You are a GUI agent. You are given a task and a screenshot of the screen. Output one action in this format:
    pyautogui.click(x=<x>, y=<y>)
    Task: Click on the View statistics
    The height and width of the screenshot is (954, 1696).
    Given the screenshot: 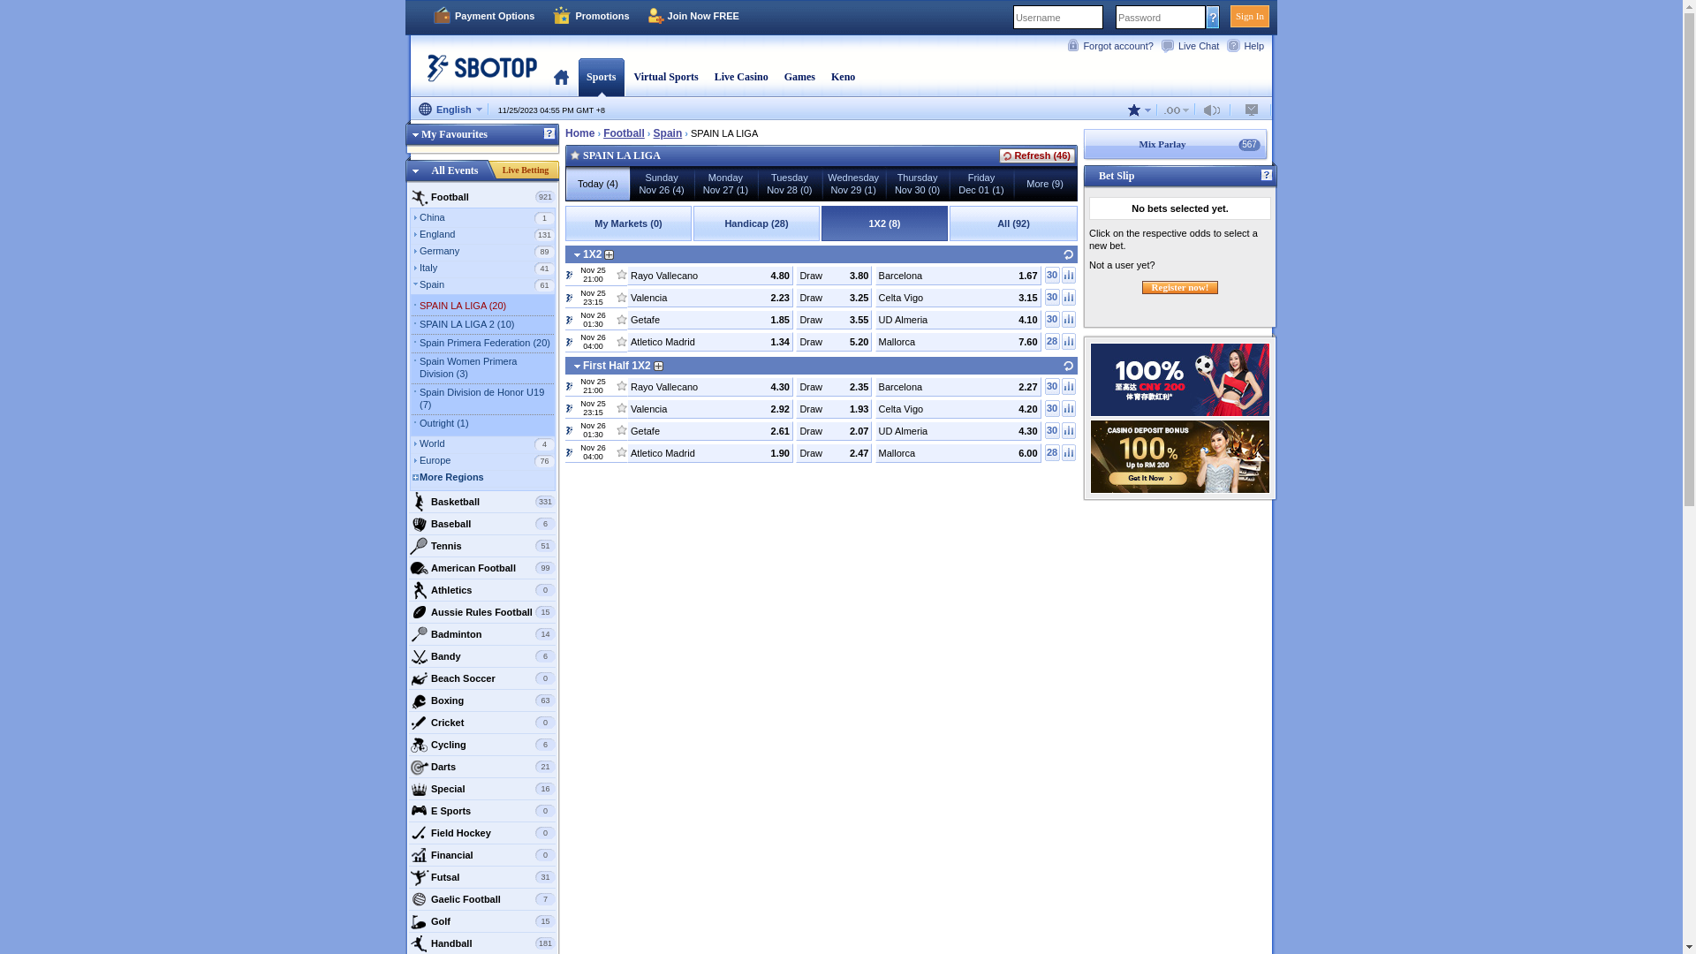 What is the action you would take?
    pyautogui.click(x=1069, y=320)
    